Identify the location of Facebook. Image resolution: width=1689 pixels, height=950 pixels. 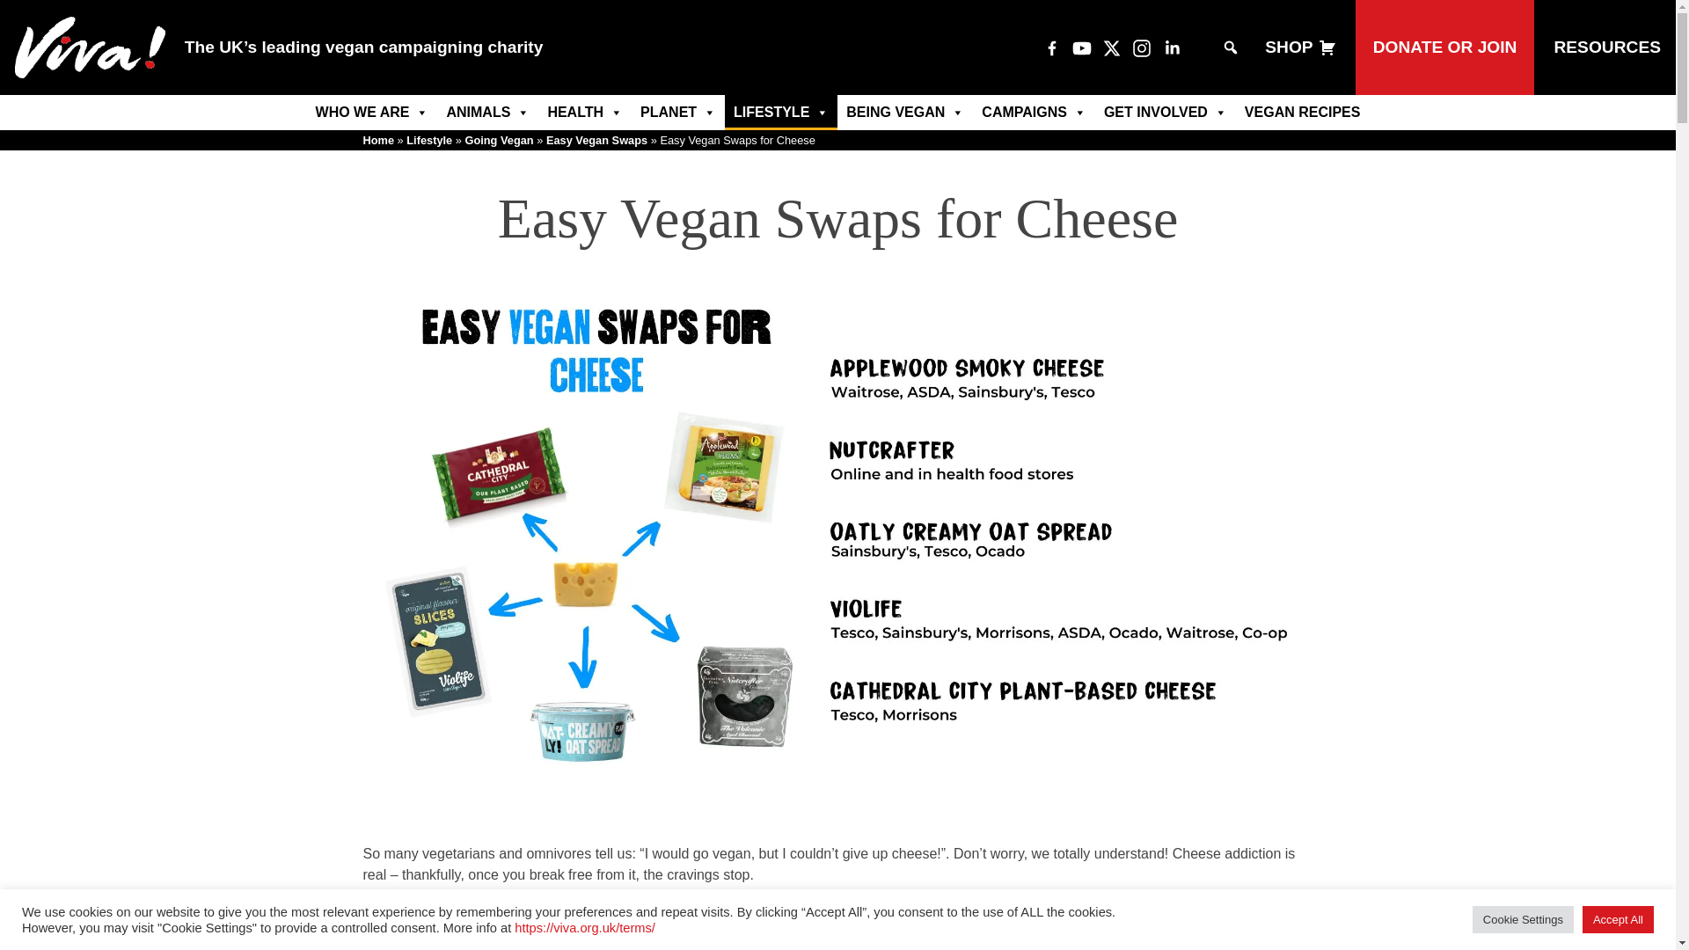
(1052, 47).